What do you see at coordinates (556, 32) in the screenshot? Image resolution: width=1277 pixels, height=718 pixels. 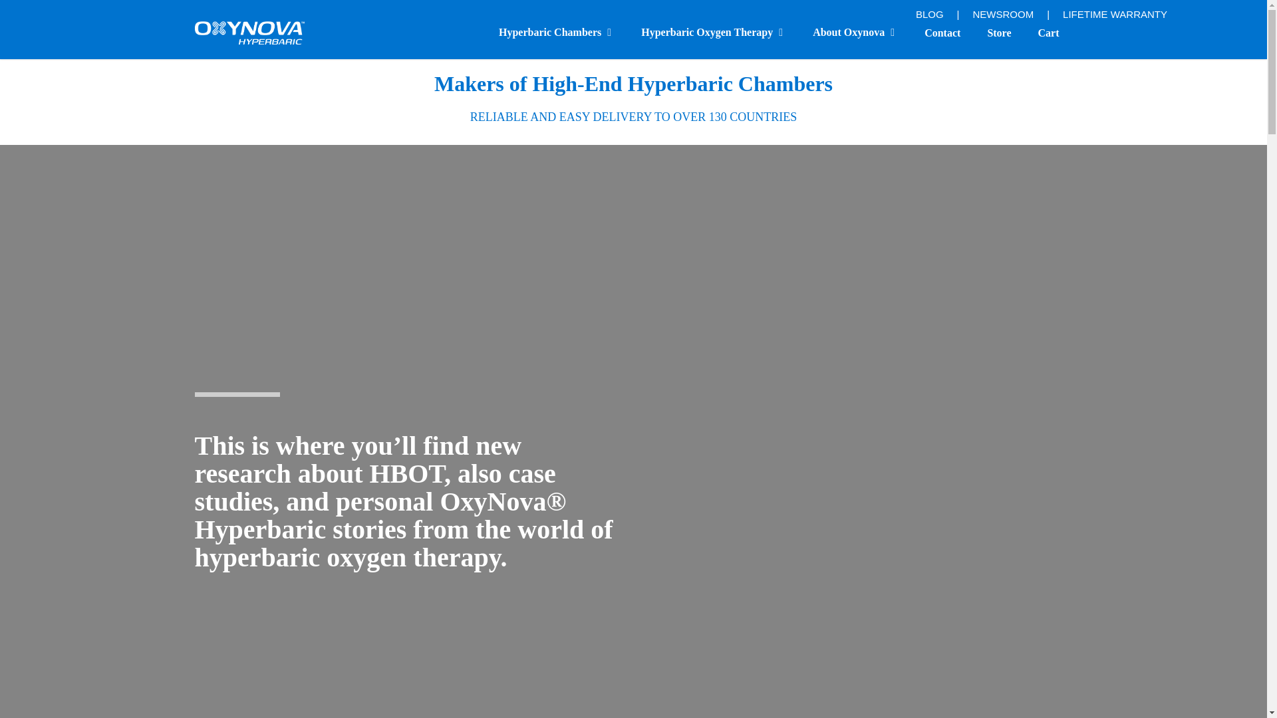 I see `Hyperbaric Chambers` at bounding box center [556, 32].